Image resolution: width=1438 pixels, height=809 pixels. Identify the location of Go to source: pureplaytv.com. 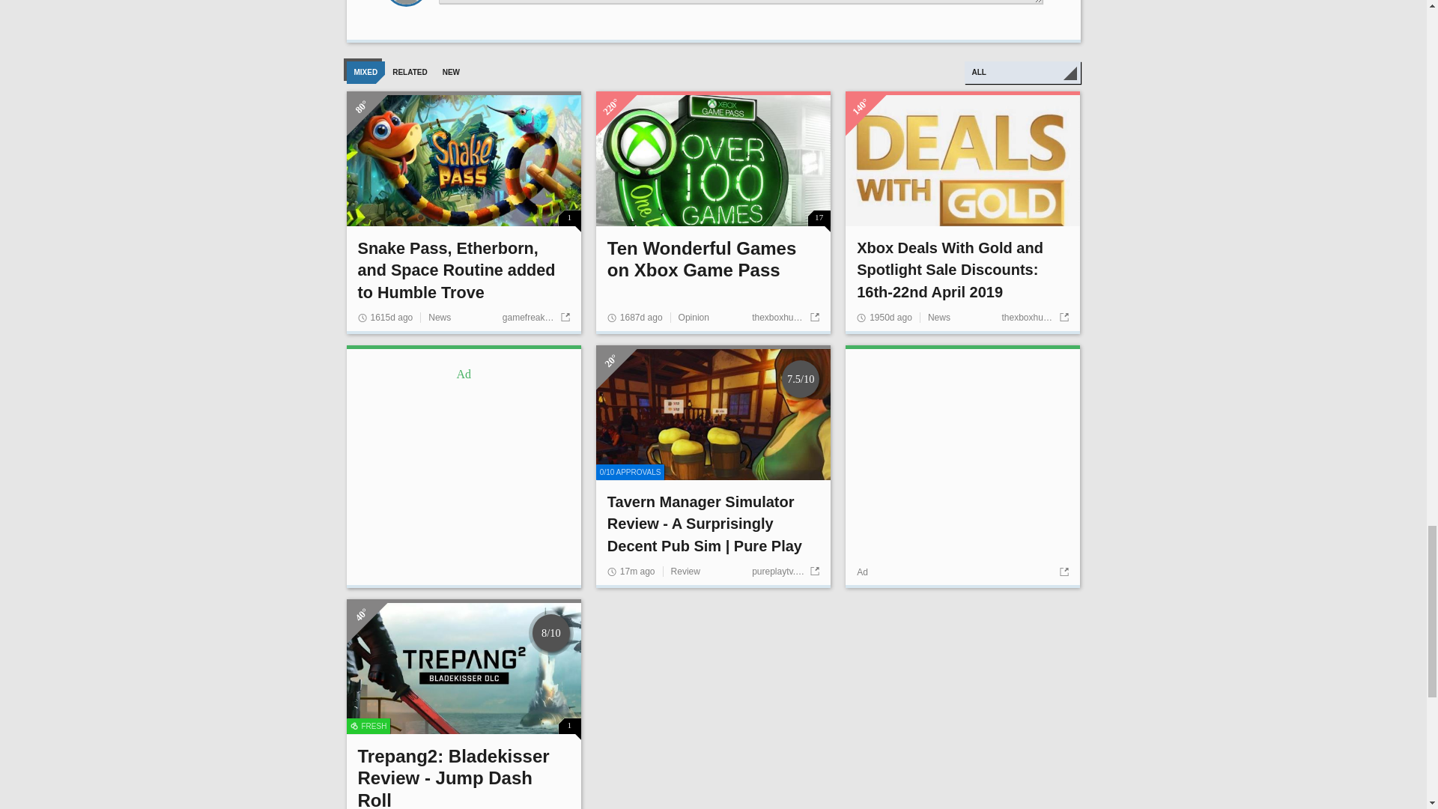
(786, 572).